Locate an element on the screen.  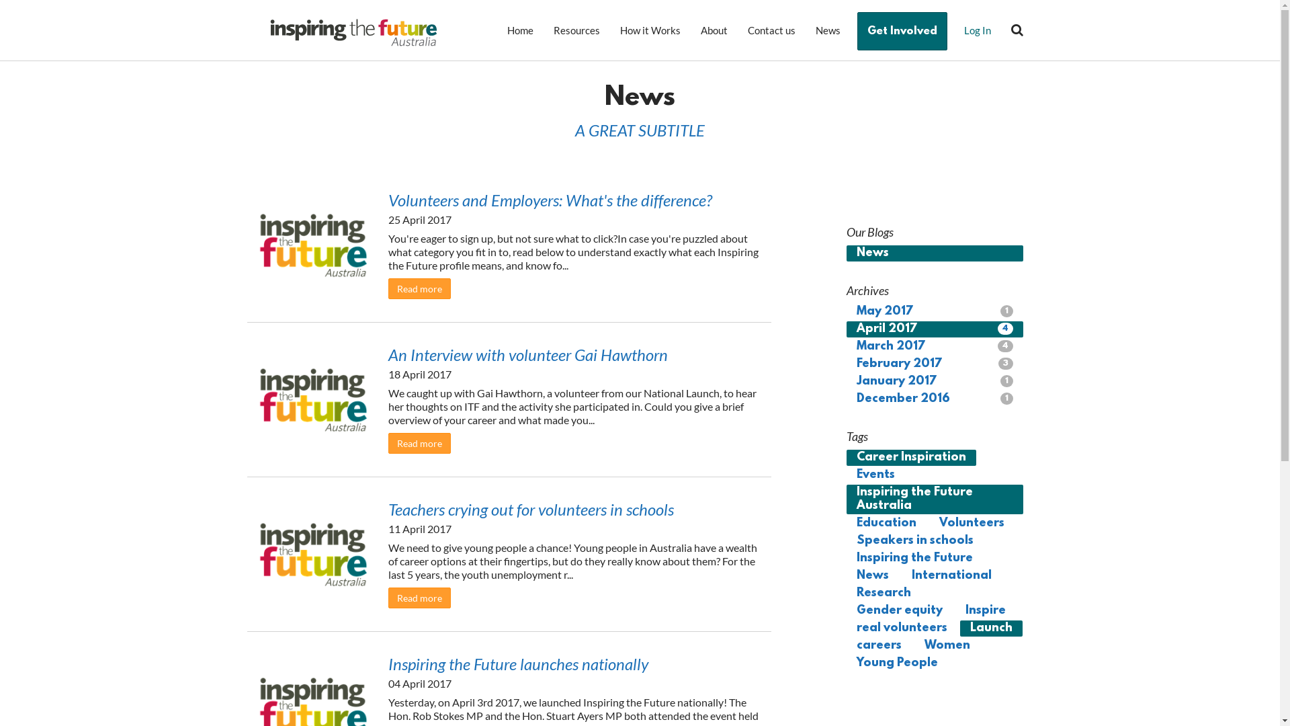
Inspiring The Future AUSTRALIA is located at coordinates (353, 32).